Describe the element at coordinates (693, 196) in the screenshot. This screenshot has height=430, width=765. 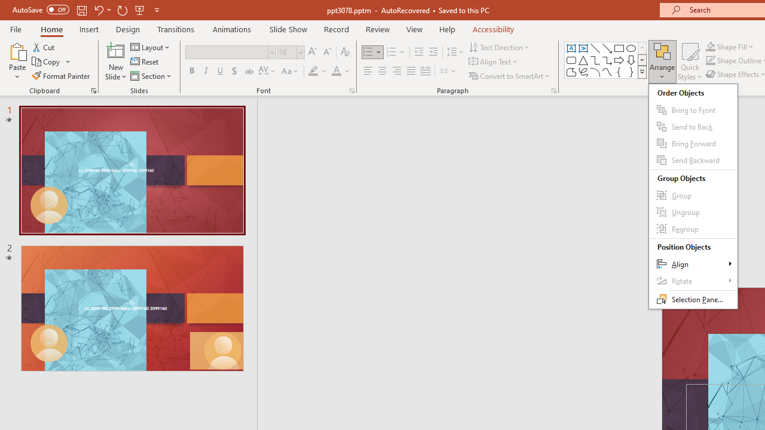
I see `Arrange` at that location.